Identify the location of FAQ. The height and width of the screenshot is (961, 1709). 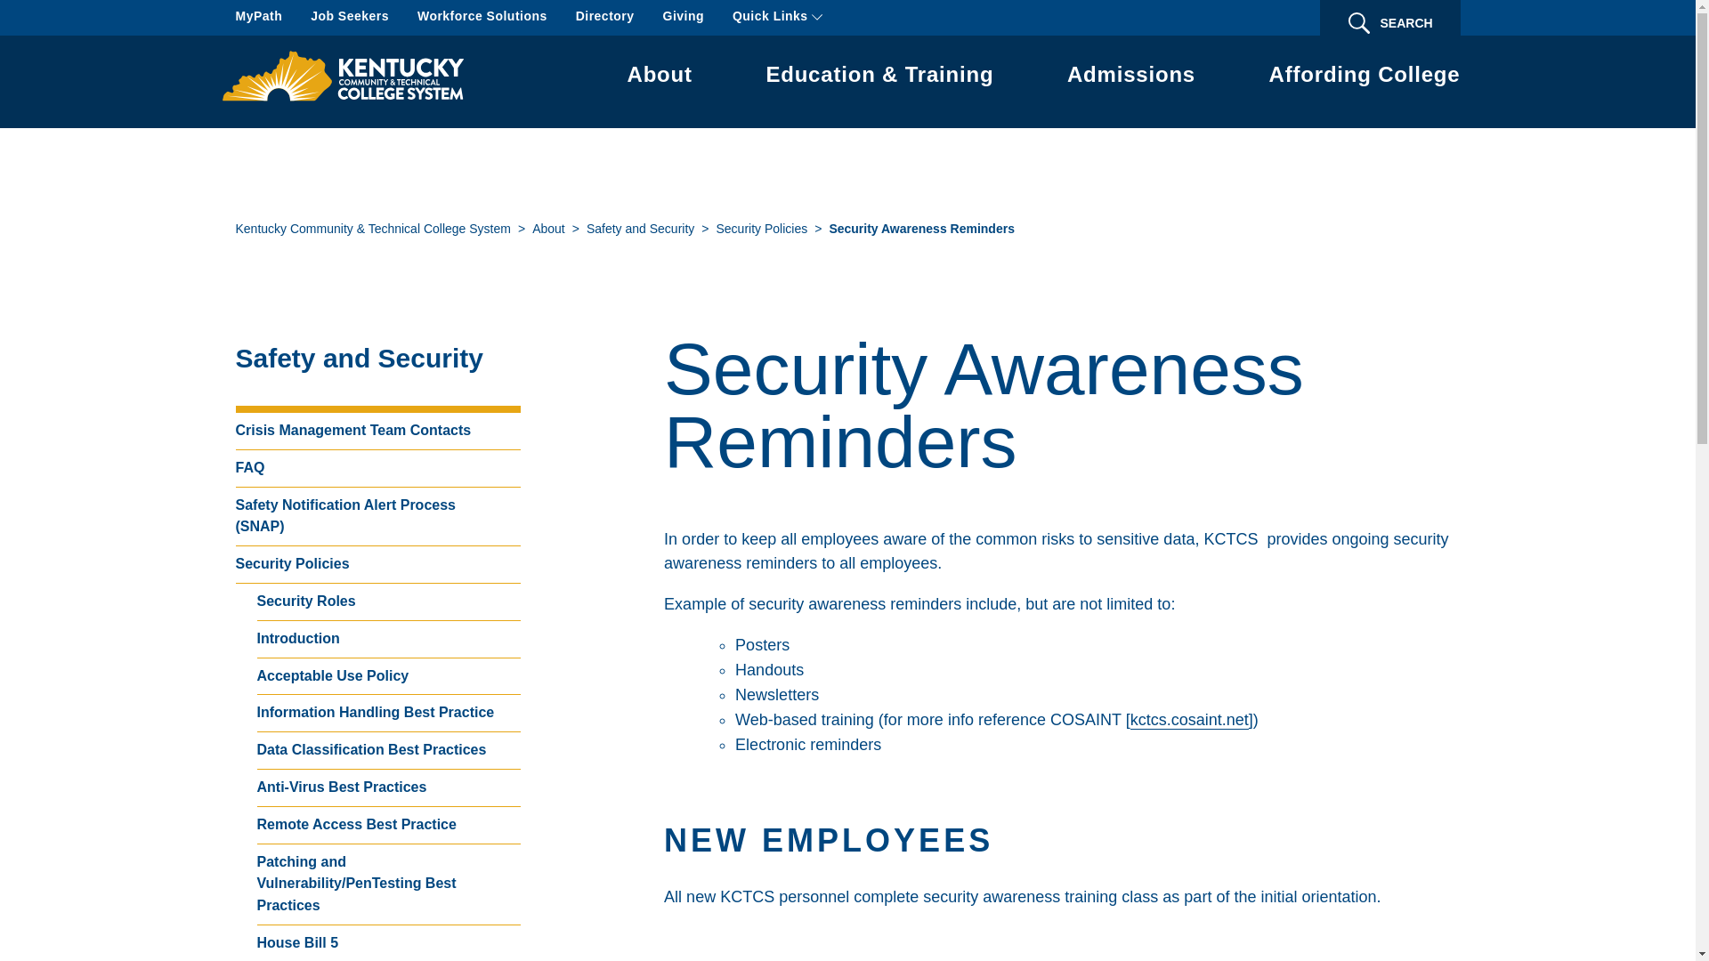
(377, 468).